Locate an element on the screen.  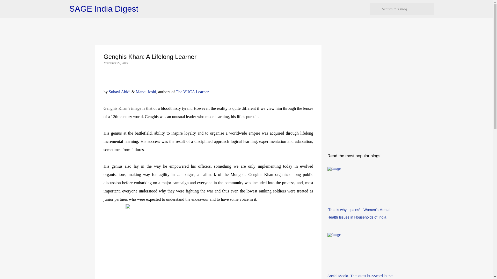
Suhayl Abidi is located at coordinates (120, 91).